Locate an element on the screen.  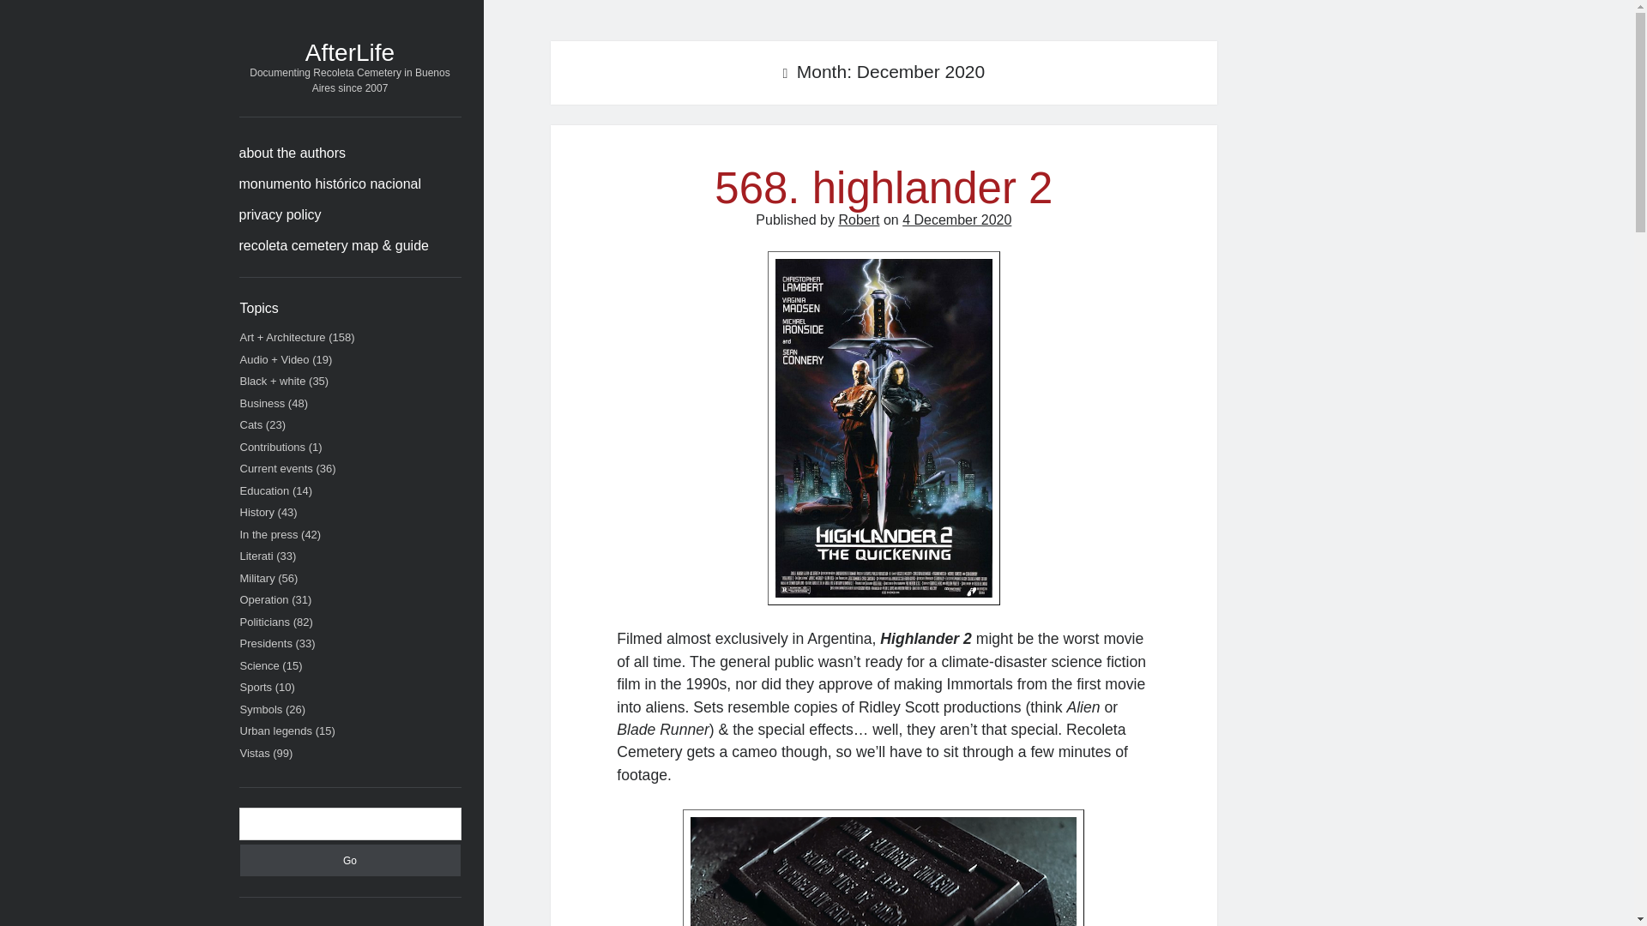
Military is located at coordinates (257, 578).